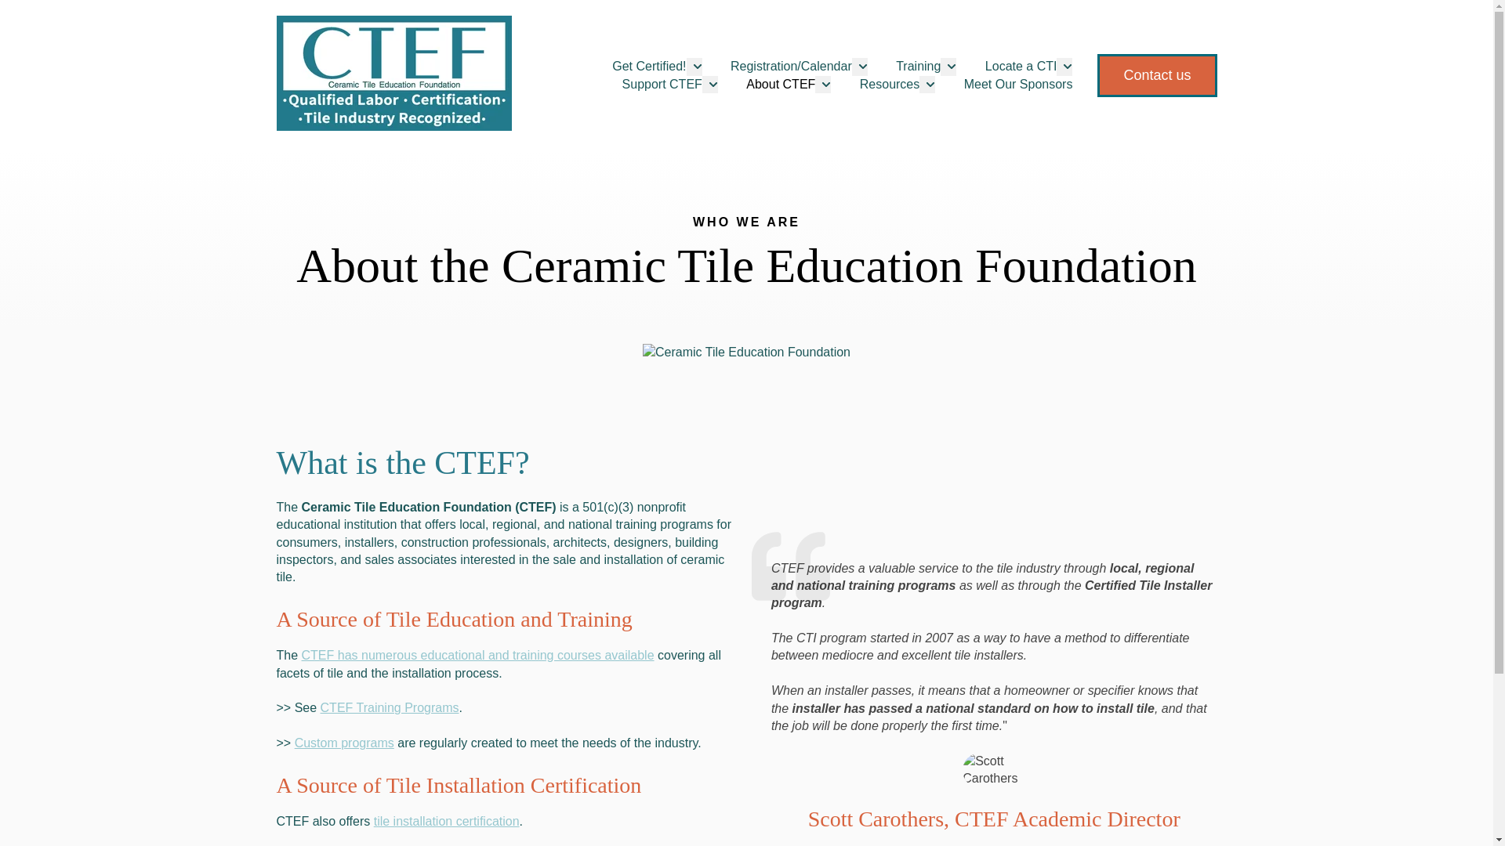 The image size is (1505, 846). What do you see at coordinates (649, 67) in the screenshot?
I see `Get Certified!` at bounding box center [649, 67].